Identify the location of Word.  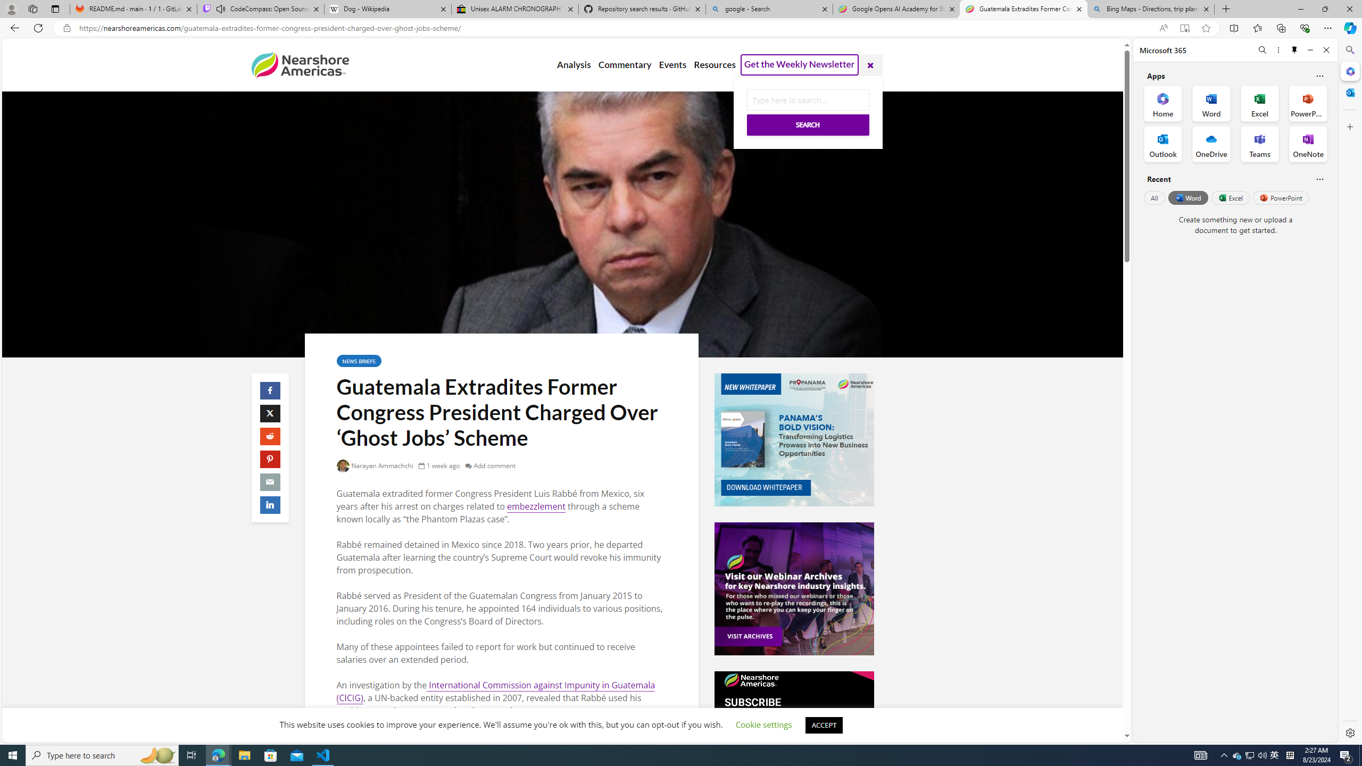
(1187, 197).